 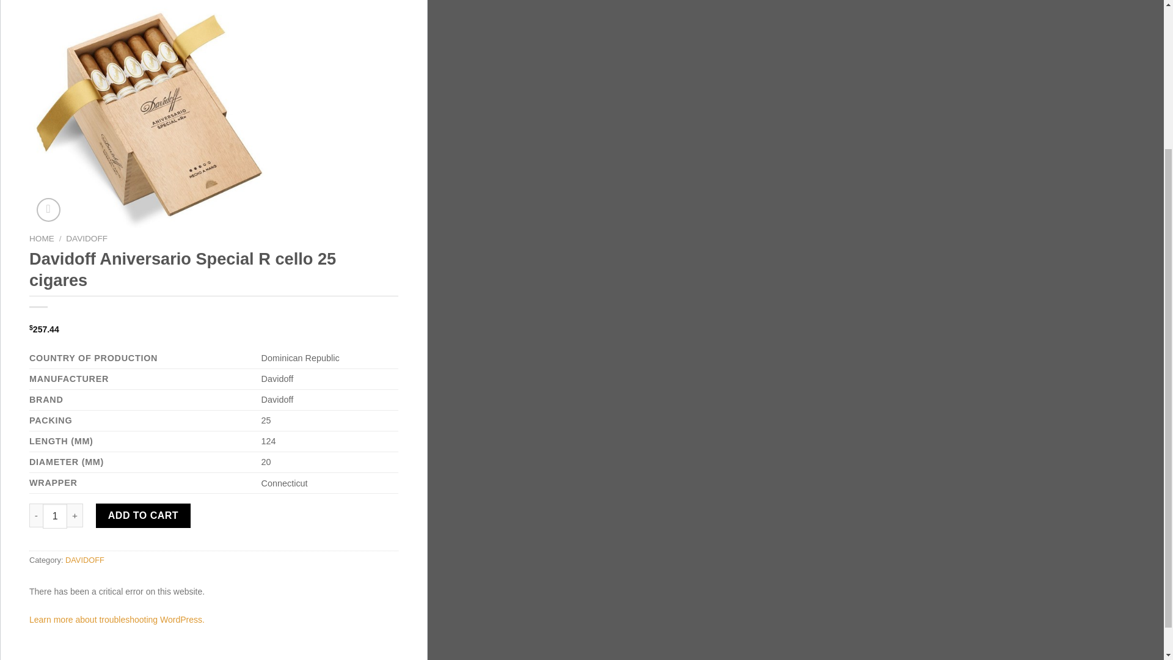 What do you see at coordinates (48, 210) in the screenshot?
I see `Zoom` at bounding box center [48, 210].